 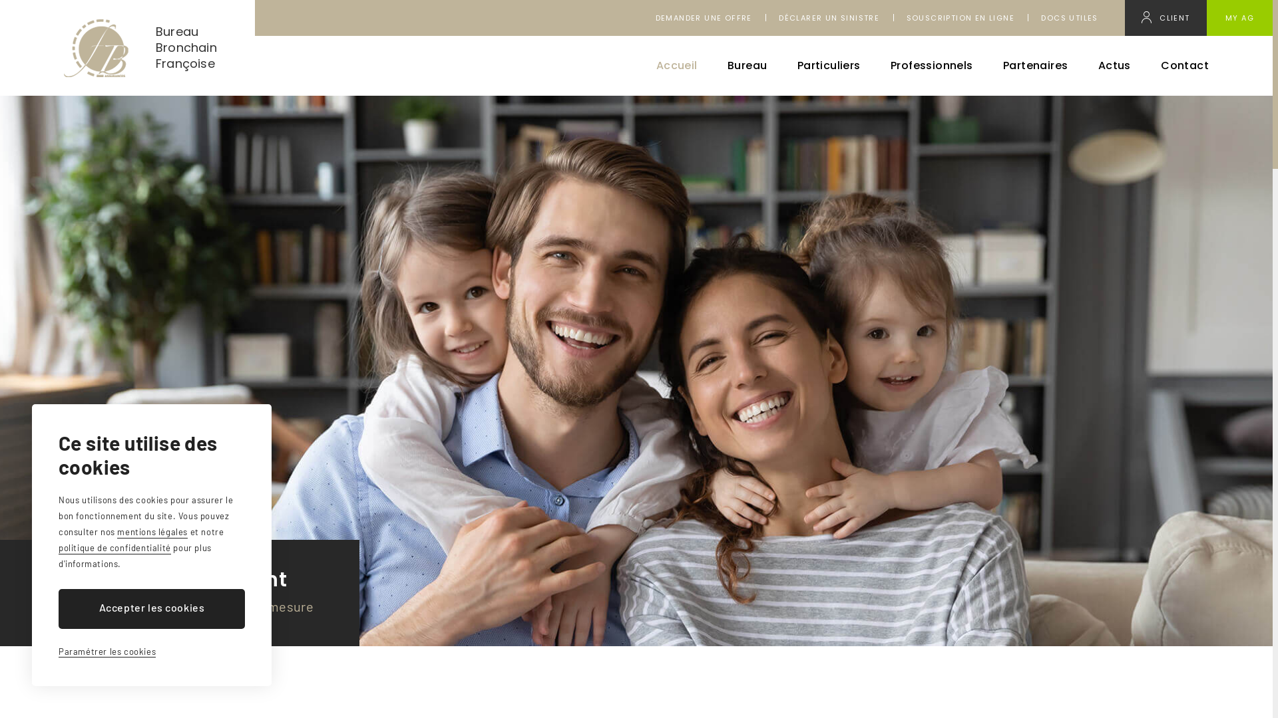 What do you see at coordinates (1069, 18) in the screenshot?
I see `DOCS UTILES` at bounding box center [1069, 18].